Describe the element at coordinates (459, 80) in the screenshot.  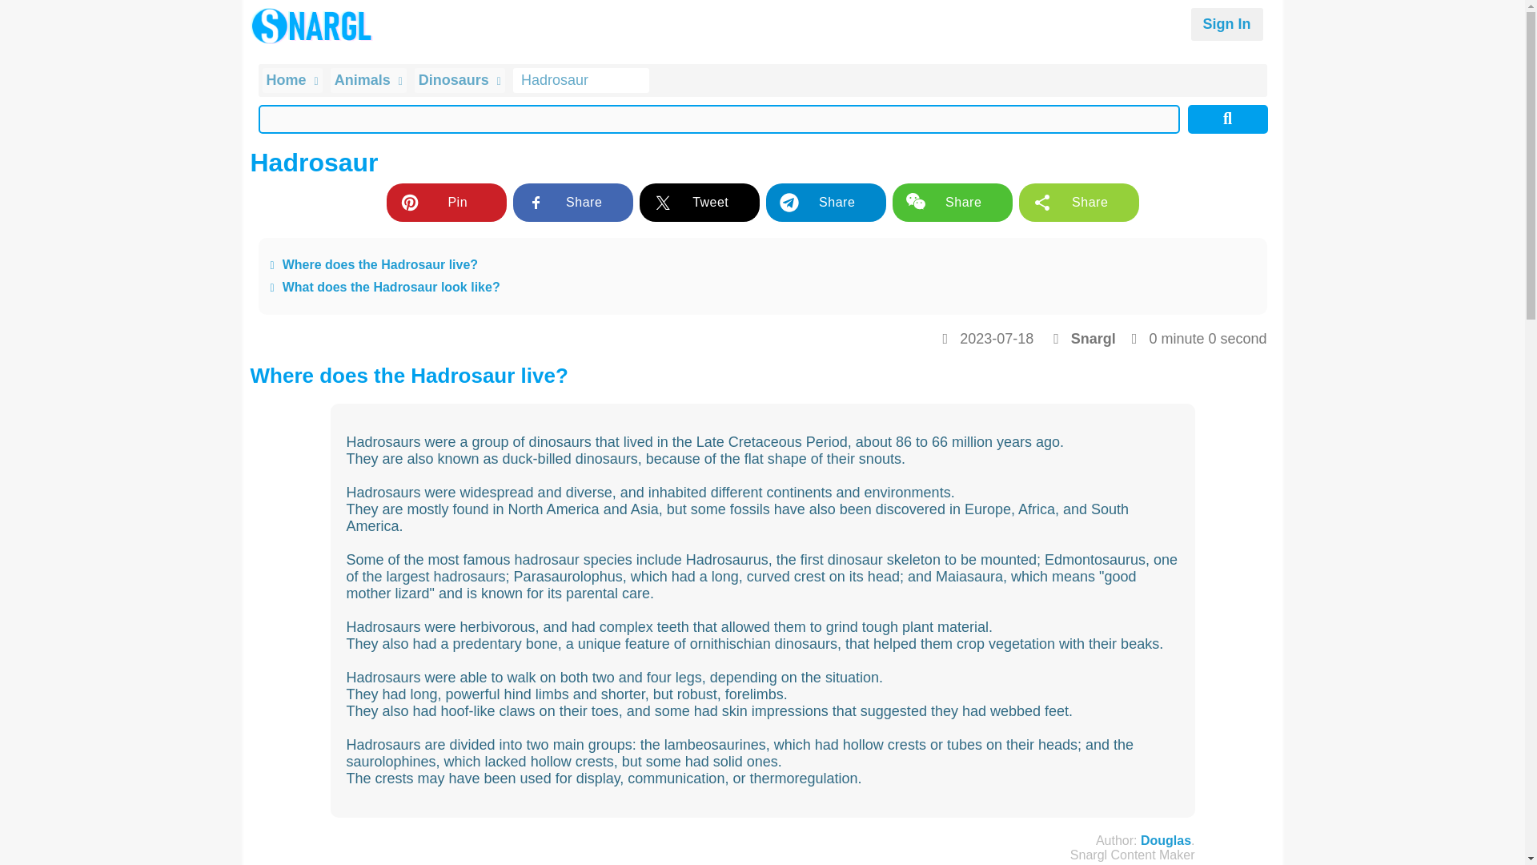
I see `Dinosaurs` at that location.